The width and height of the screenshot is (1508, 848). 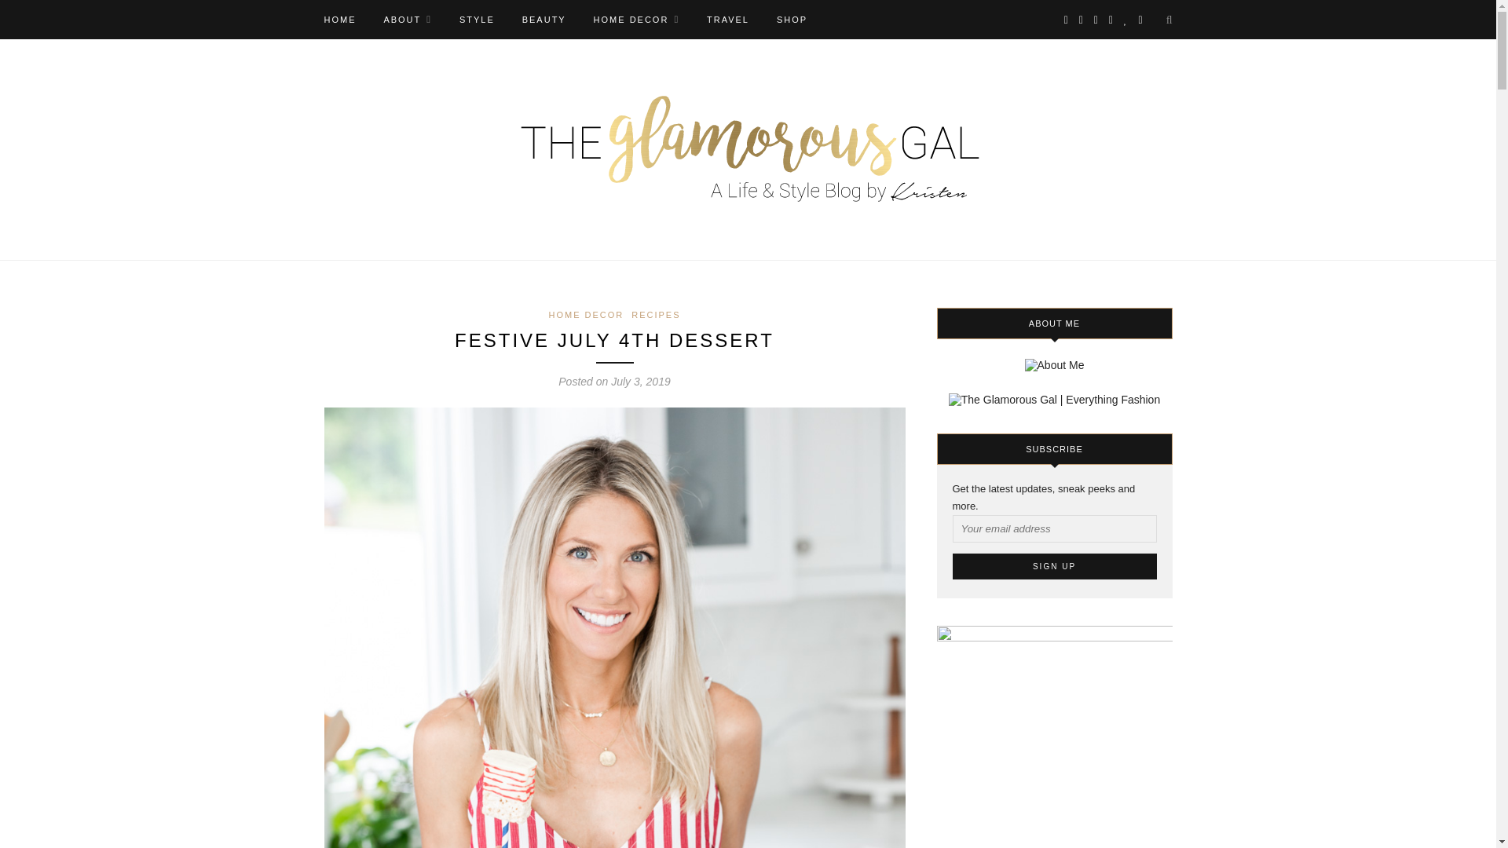 I want to click on STYLE, so click(x=477, y=19).